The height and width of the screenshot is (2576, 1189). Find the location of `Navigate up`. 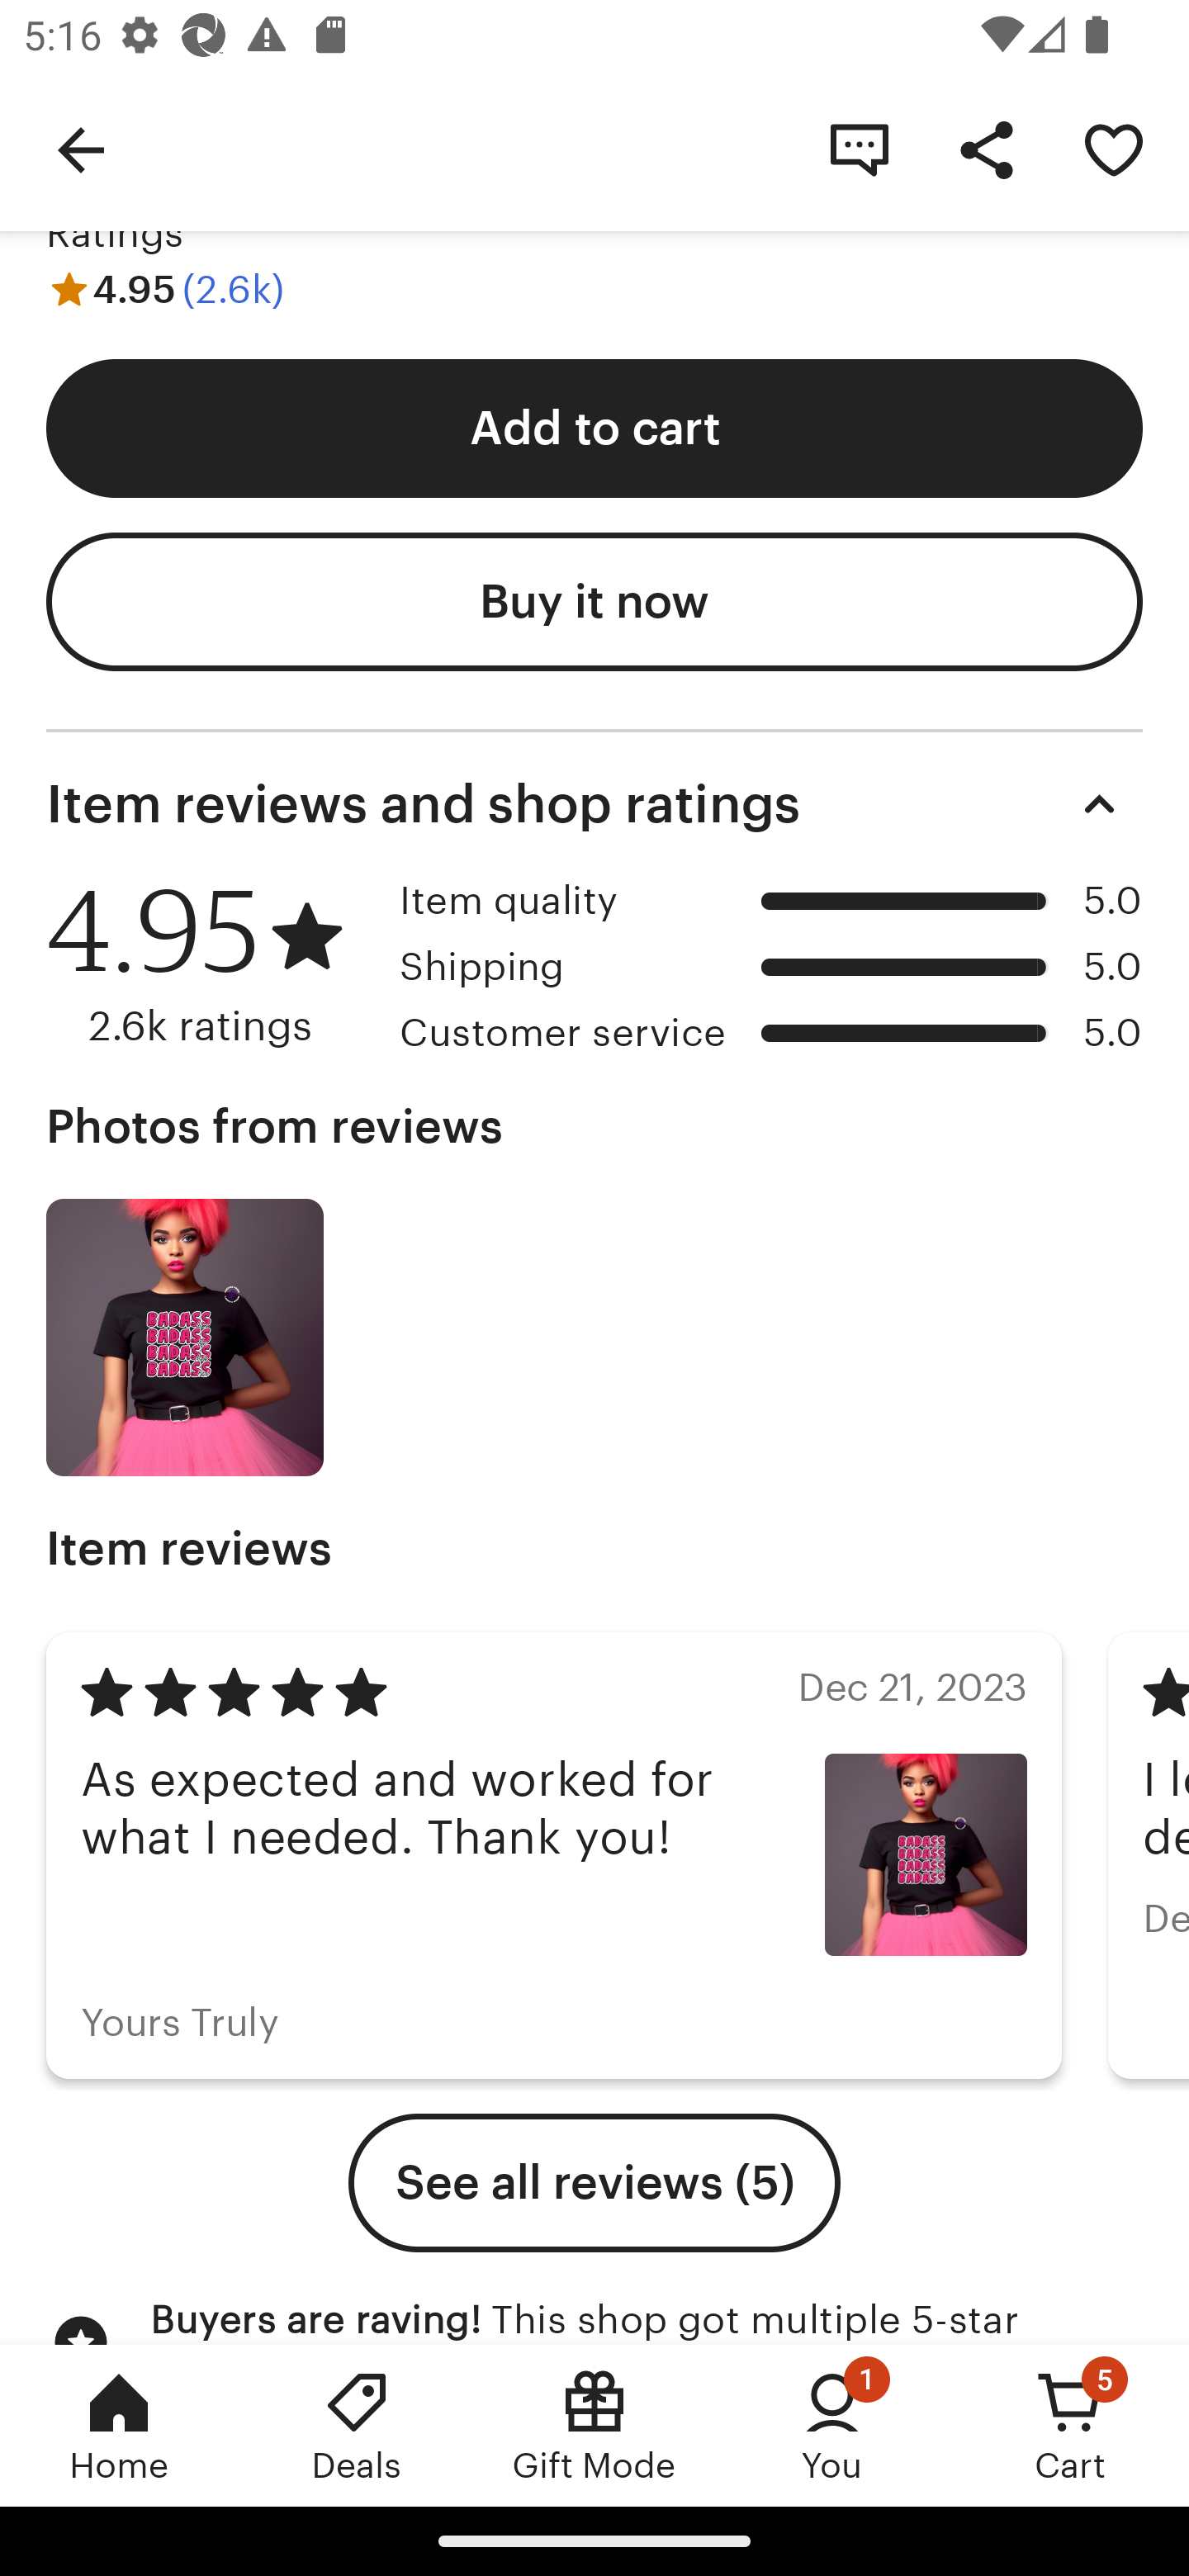

Navigate up is located at coordinates (81, 149).